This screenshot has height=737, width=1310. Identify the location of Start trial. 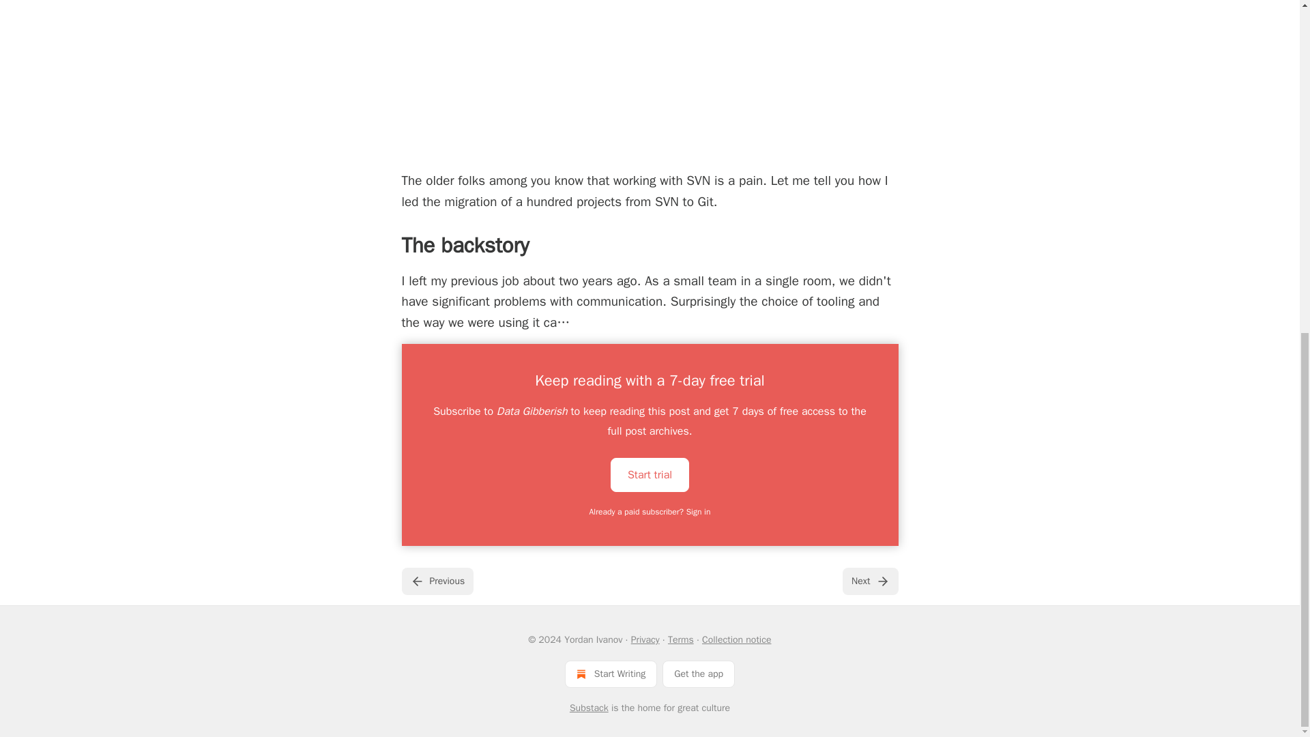
(650, 474).